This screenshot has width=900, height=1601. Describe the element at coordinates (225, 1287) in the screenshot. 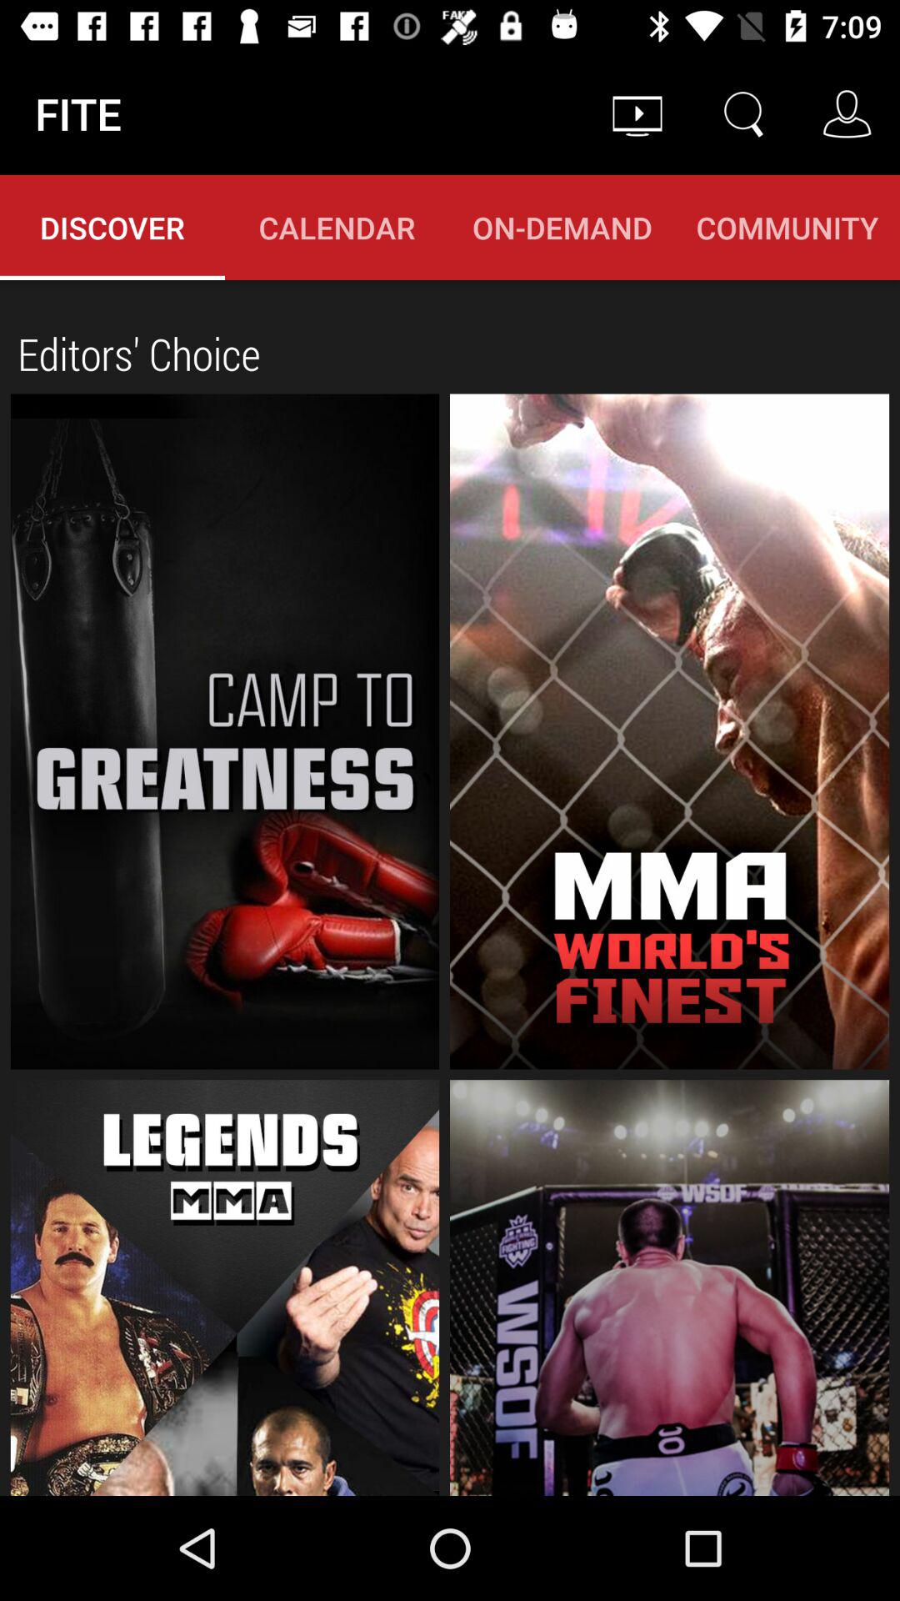

I see `select button for legends mma` at that location.